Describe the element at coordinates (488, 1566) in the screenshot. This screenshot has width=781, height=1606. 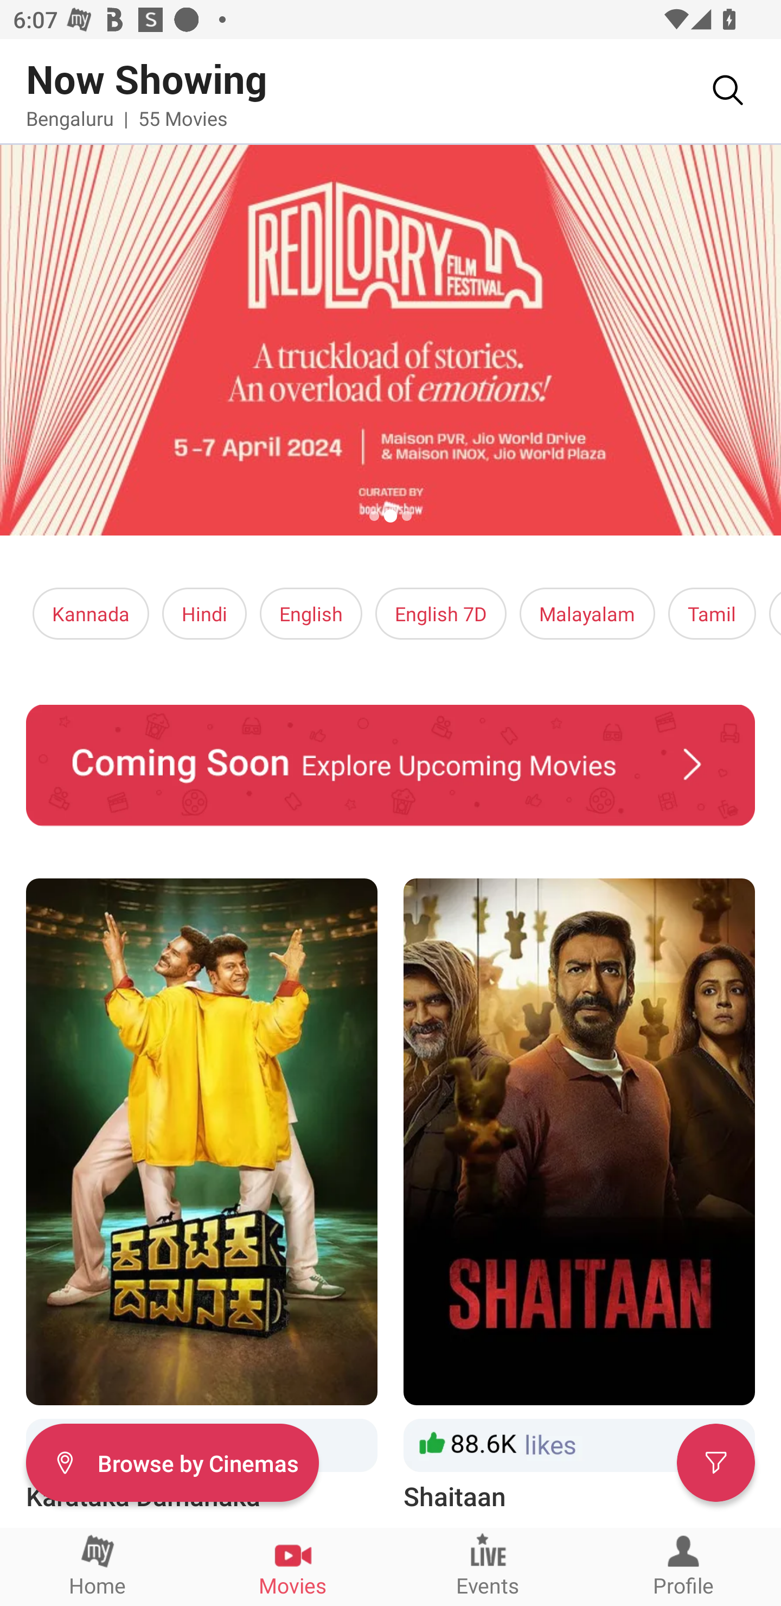
I see `Events` at that location.